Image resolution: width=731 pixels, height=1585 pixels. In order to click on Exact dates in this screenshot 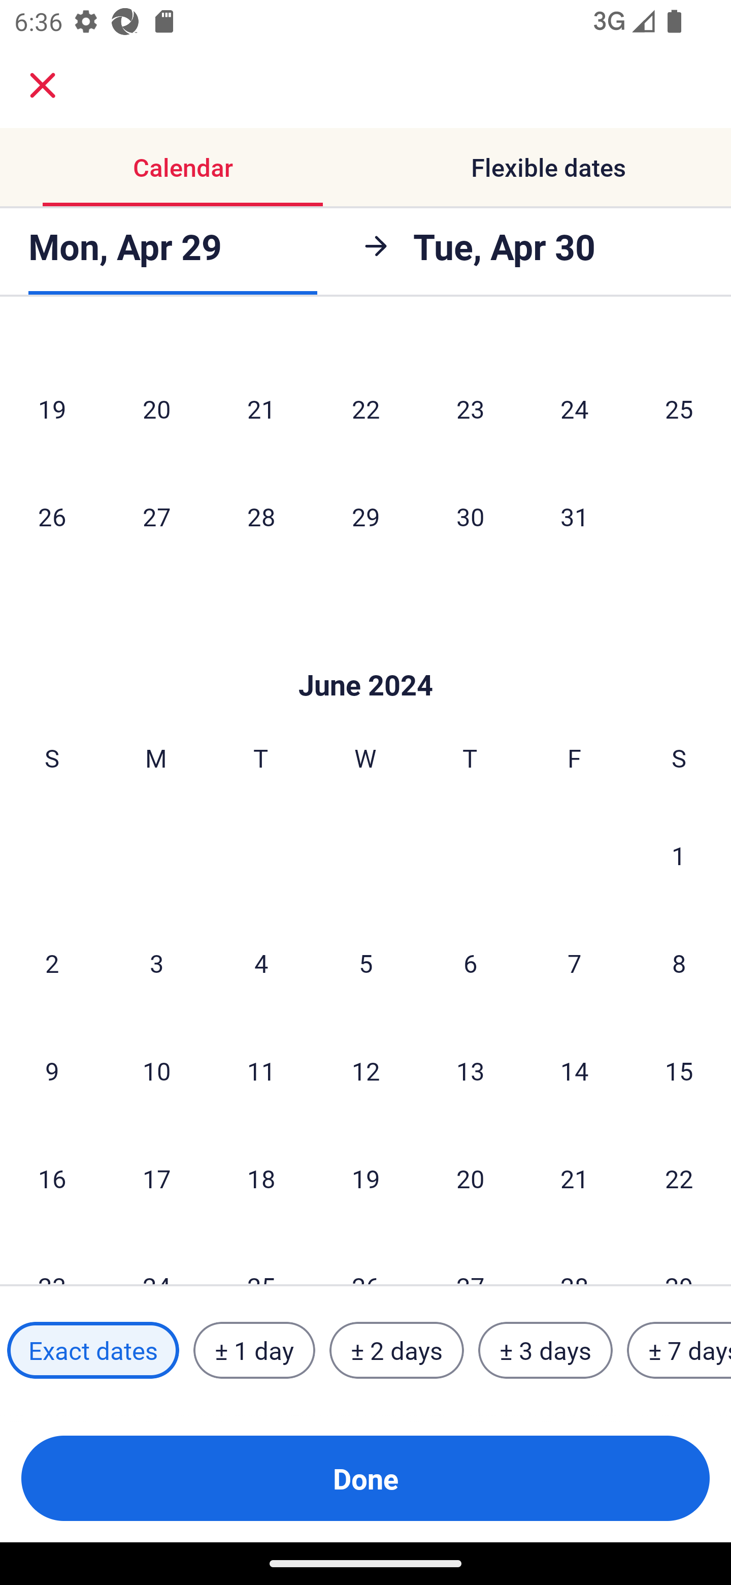, I will do `click(93, 1350)`.